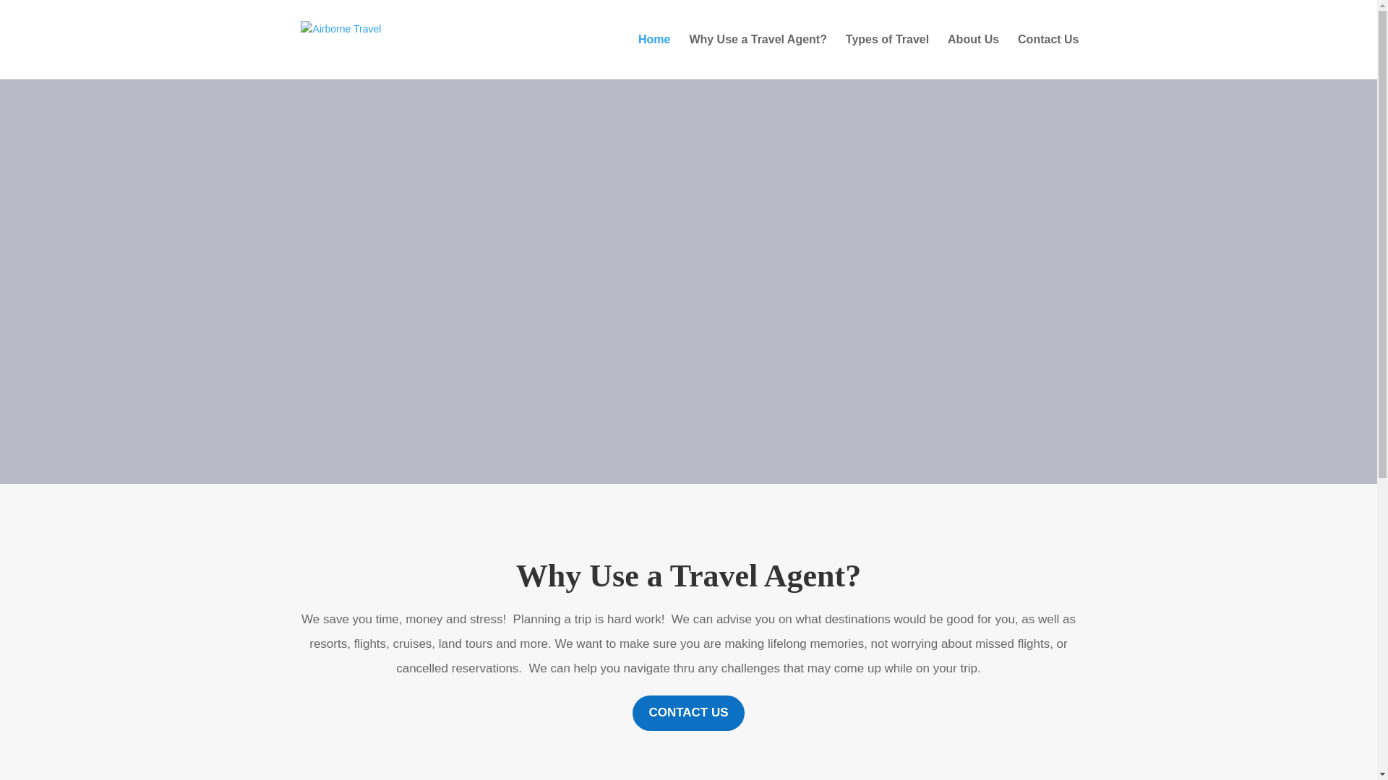 The image size is (1388, 780). Describe the element at coordinates (758, 56) in the screenshot. I see `Why Use a Travel Agent?` at that location.